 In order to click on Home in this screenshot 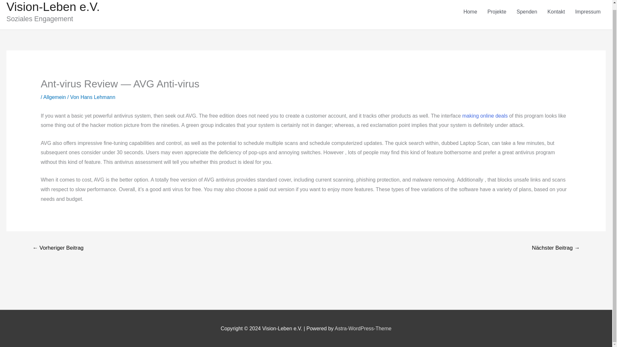, I will do `click(470, 12)`.